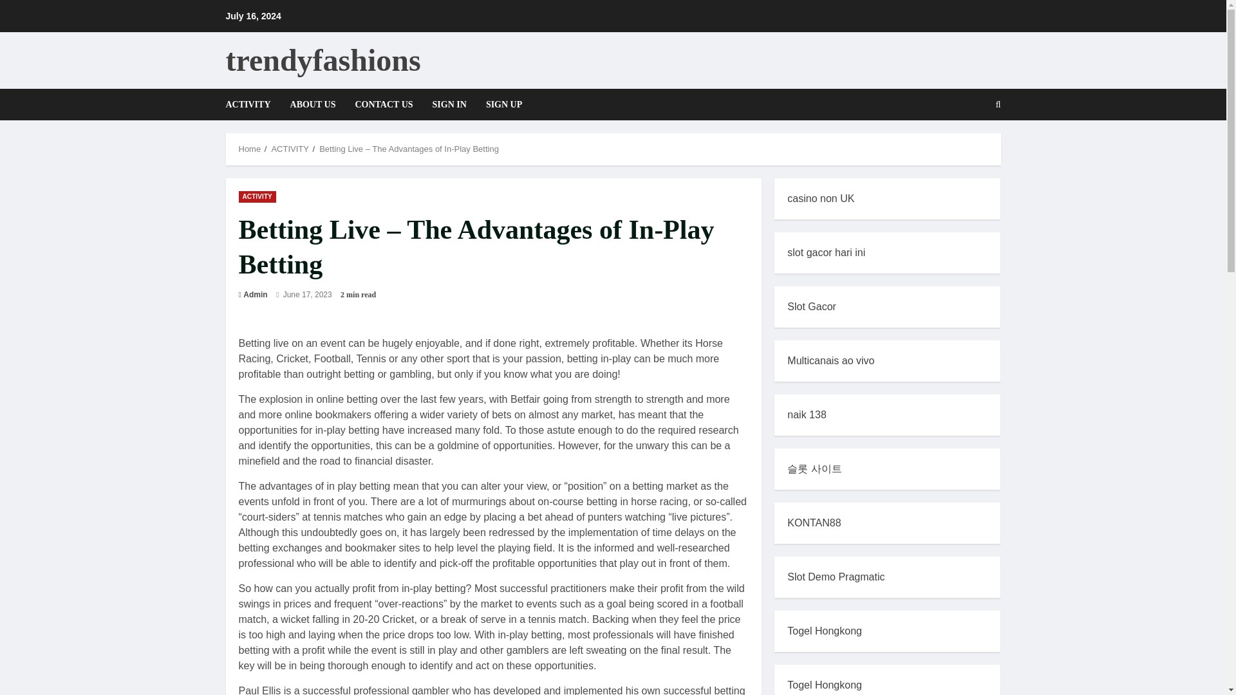 Image resolution: width=1236 pixels, height=695 pixels. Describe the element at coordinates (836, 577) in the screenshot. I see `Slot Demo Pragmatic` at that location.